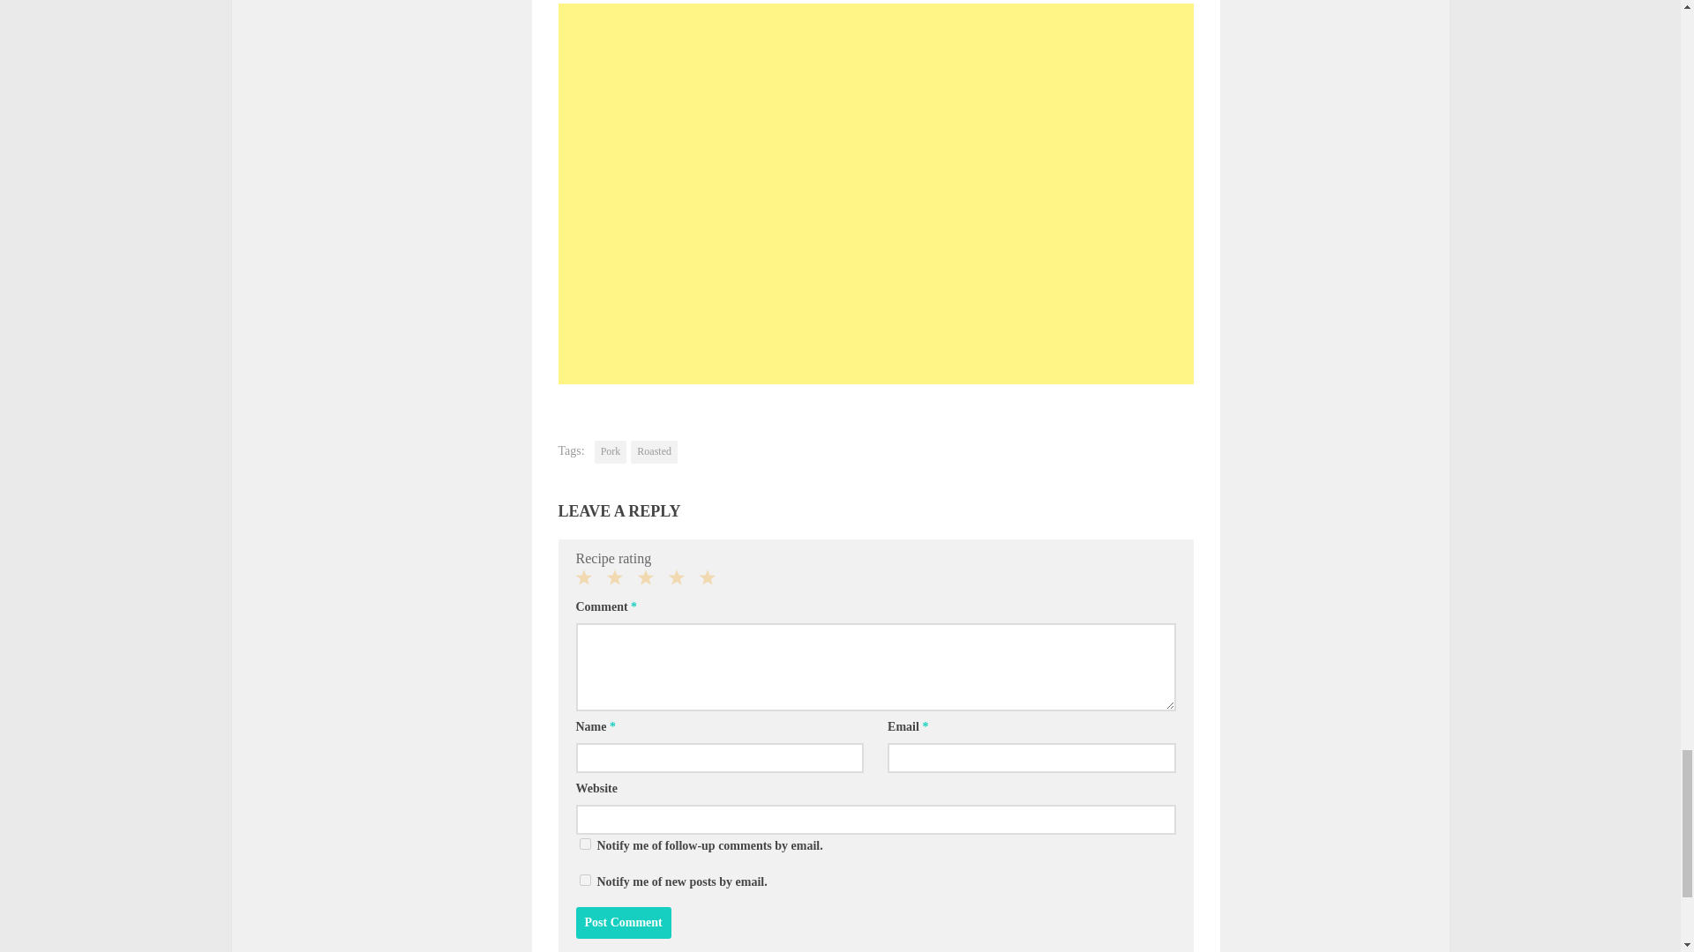 Image resolution: width=1694 pixels, height=952 pixels. Describe the element at coordinates (584, 880) in the screenshot. I see `subscribe` at that location.